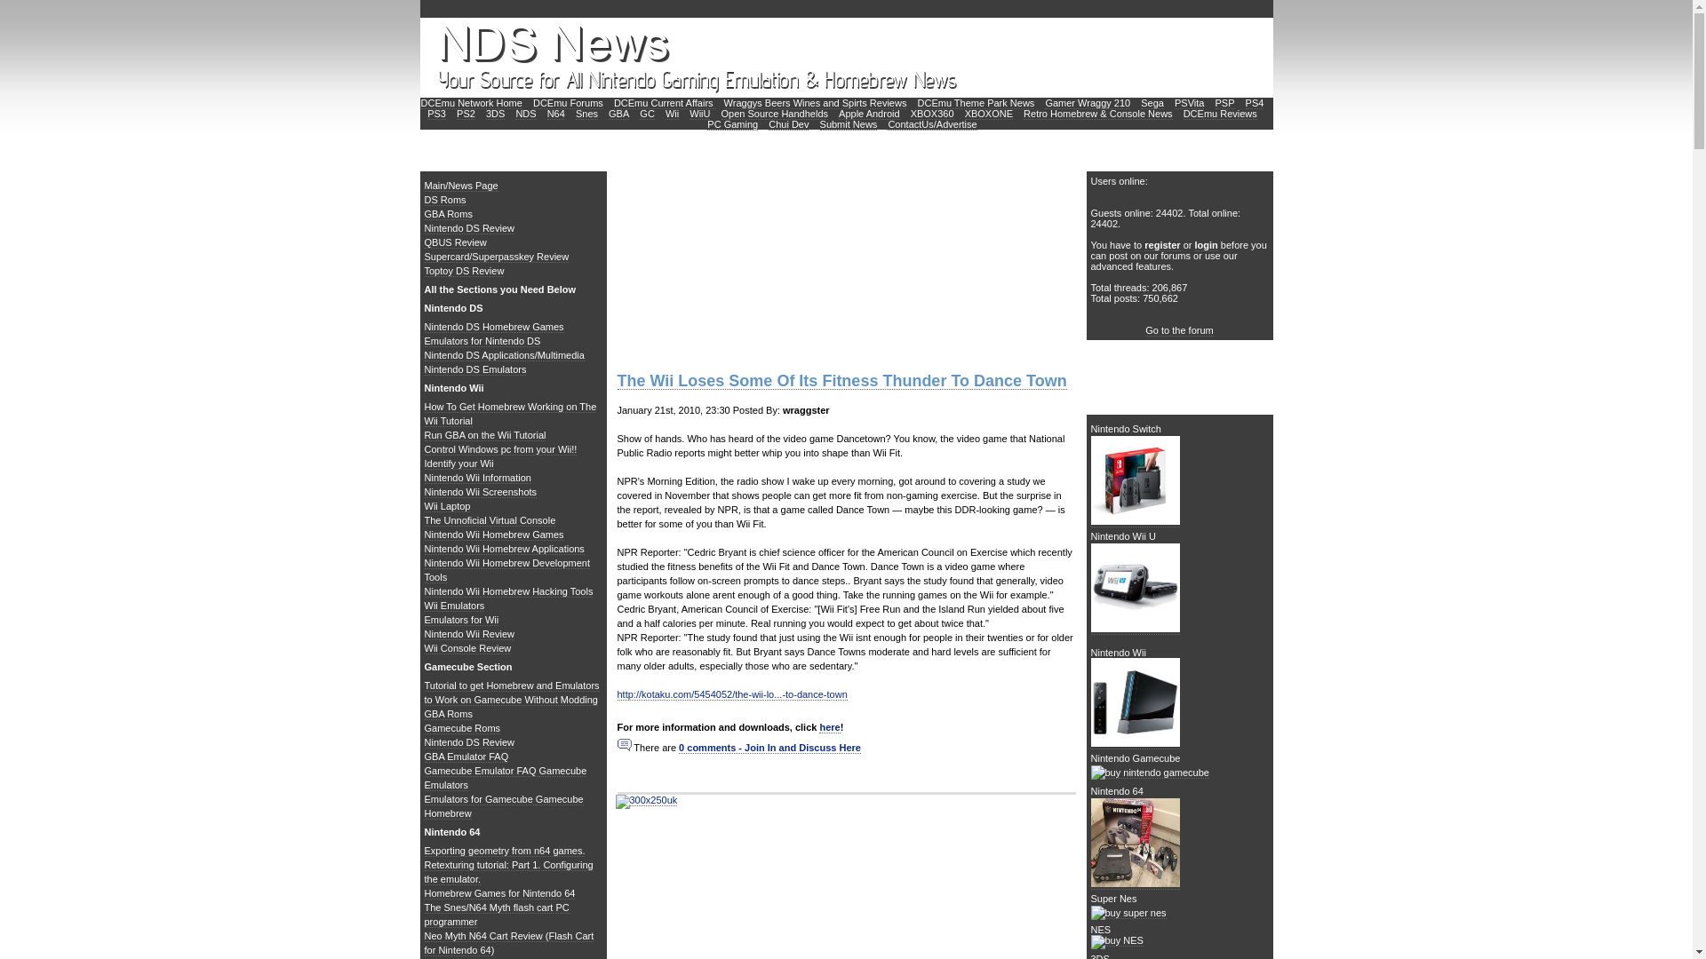 The width and height of the screenshot is (1706, 959). I want to click on PS2, so click(466, 114).